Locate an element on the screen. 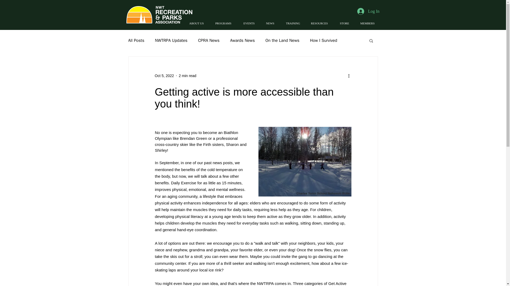  NWTRPA Updates is located at coordinates (171, 40).